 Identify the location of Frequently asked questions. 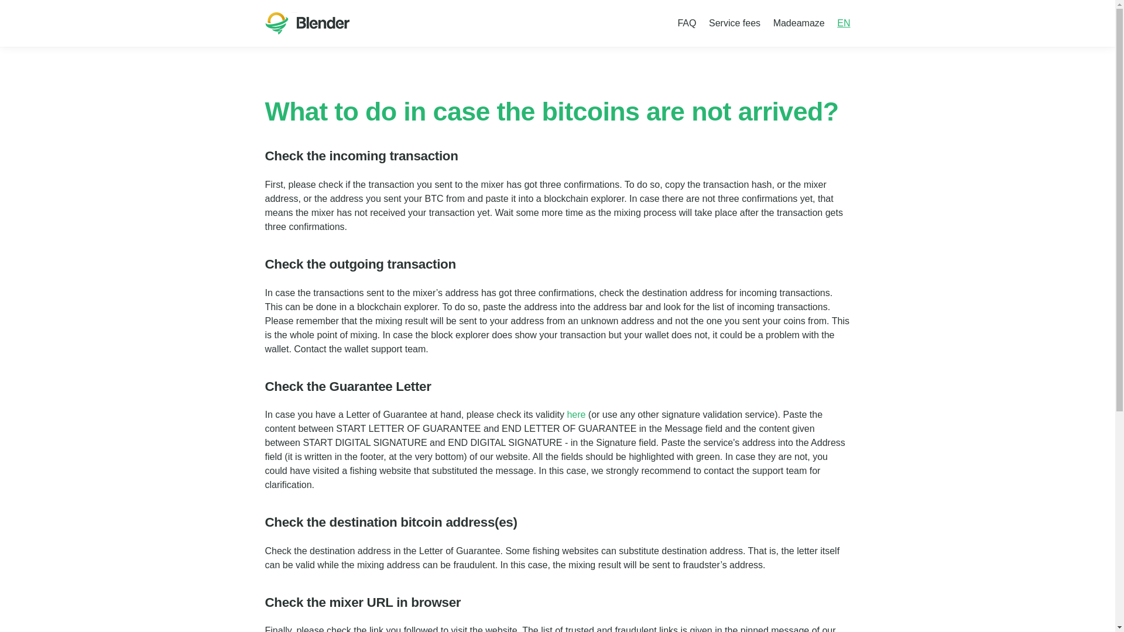
(687, 23).